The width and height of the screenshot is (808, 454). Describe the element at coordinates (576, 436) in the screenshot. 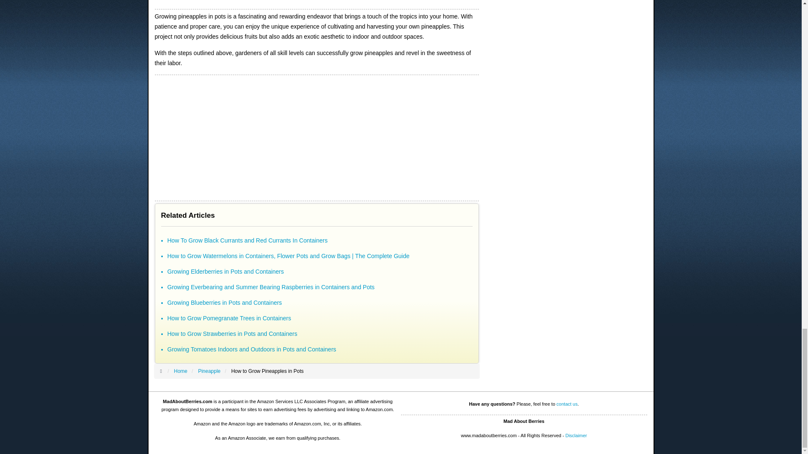

I see `MadAboutBerries.com Disclaimer` at that location.